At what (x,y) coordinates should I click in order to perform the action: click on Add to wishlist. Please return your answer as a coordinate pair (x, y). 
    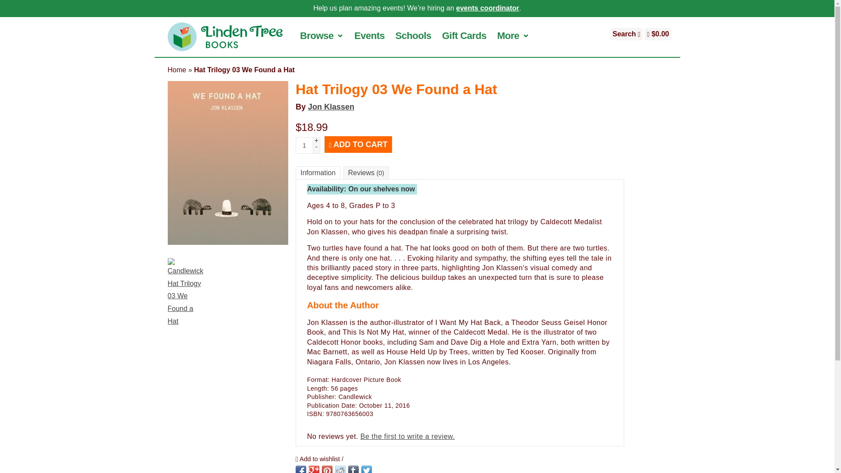
    Looking at the image, I should click on (318, 459).